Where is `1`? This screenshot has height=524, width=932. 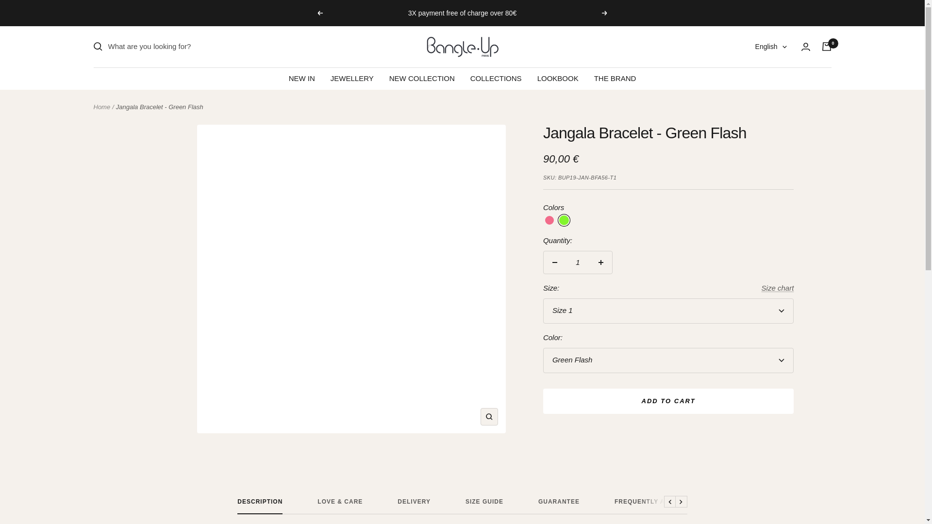
1 is located at coordinates (578, 262).